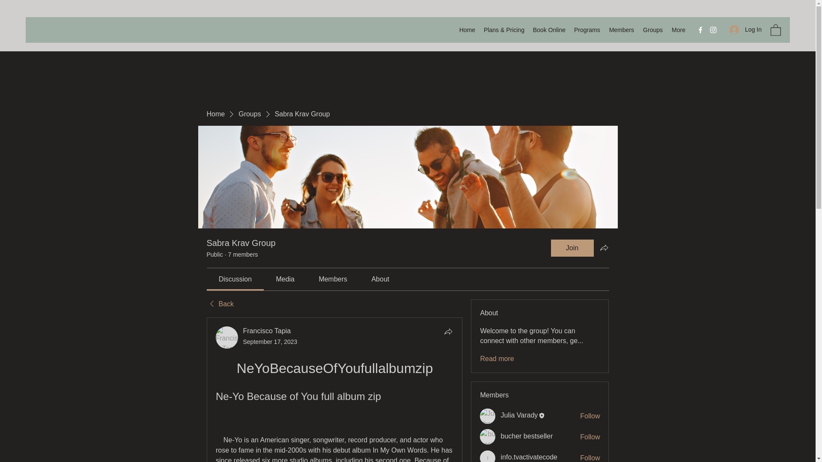 Image resolution: width=822 pixels, height=462 pixels. Describe the element at coordinates (590, 416) in the screenshot. I see `Follow` at that location.